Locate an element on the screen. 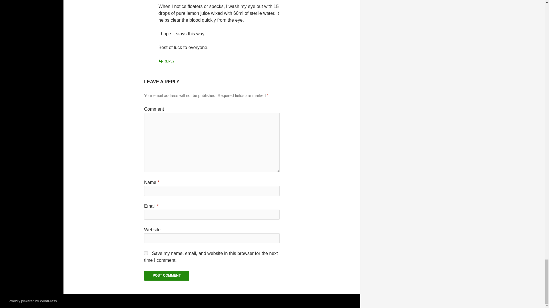  yes is located at coordinates (146, 253).